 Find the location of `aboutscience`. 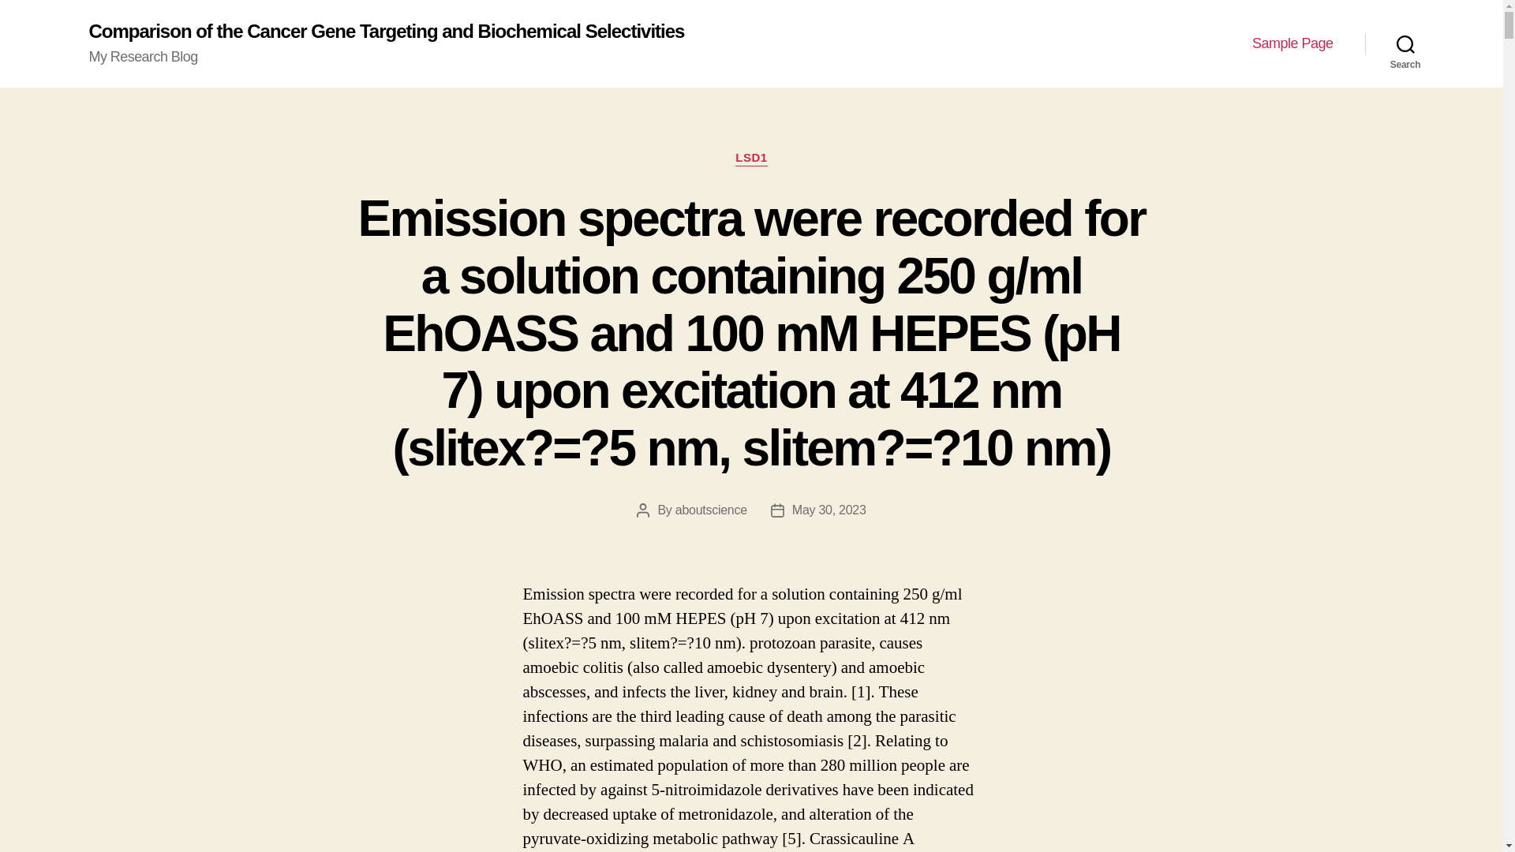

aboutscience is located at coordinates (711, 510).